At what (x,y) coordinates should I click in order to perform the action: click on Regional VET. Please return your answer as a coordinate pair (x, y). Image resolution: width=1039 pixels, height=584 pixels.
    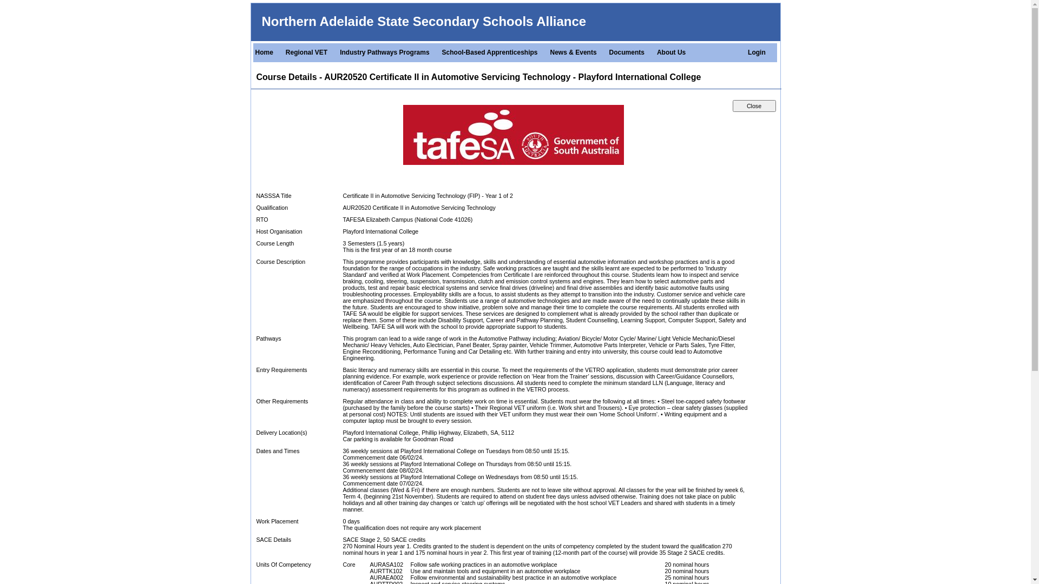
    Looking at the image, I should click on (308, 52).